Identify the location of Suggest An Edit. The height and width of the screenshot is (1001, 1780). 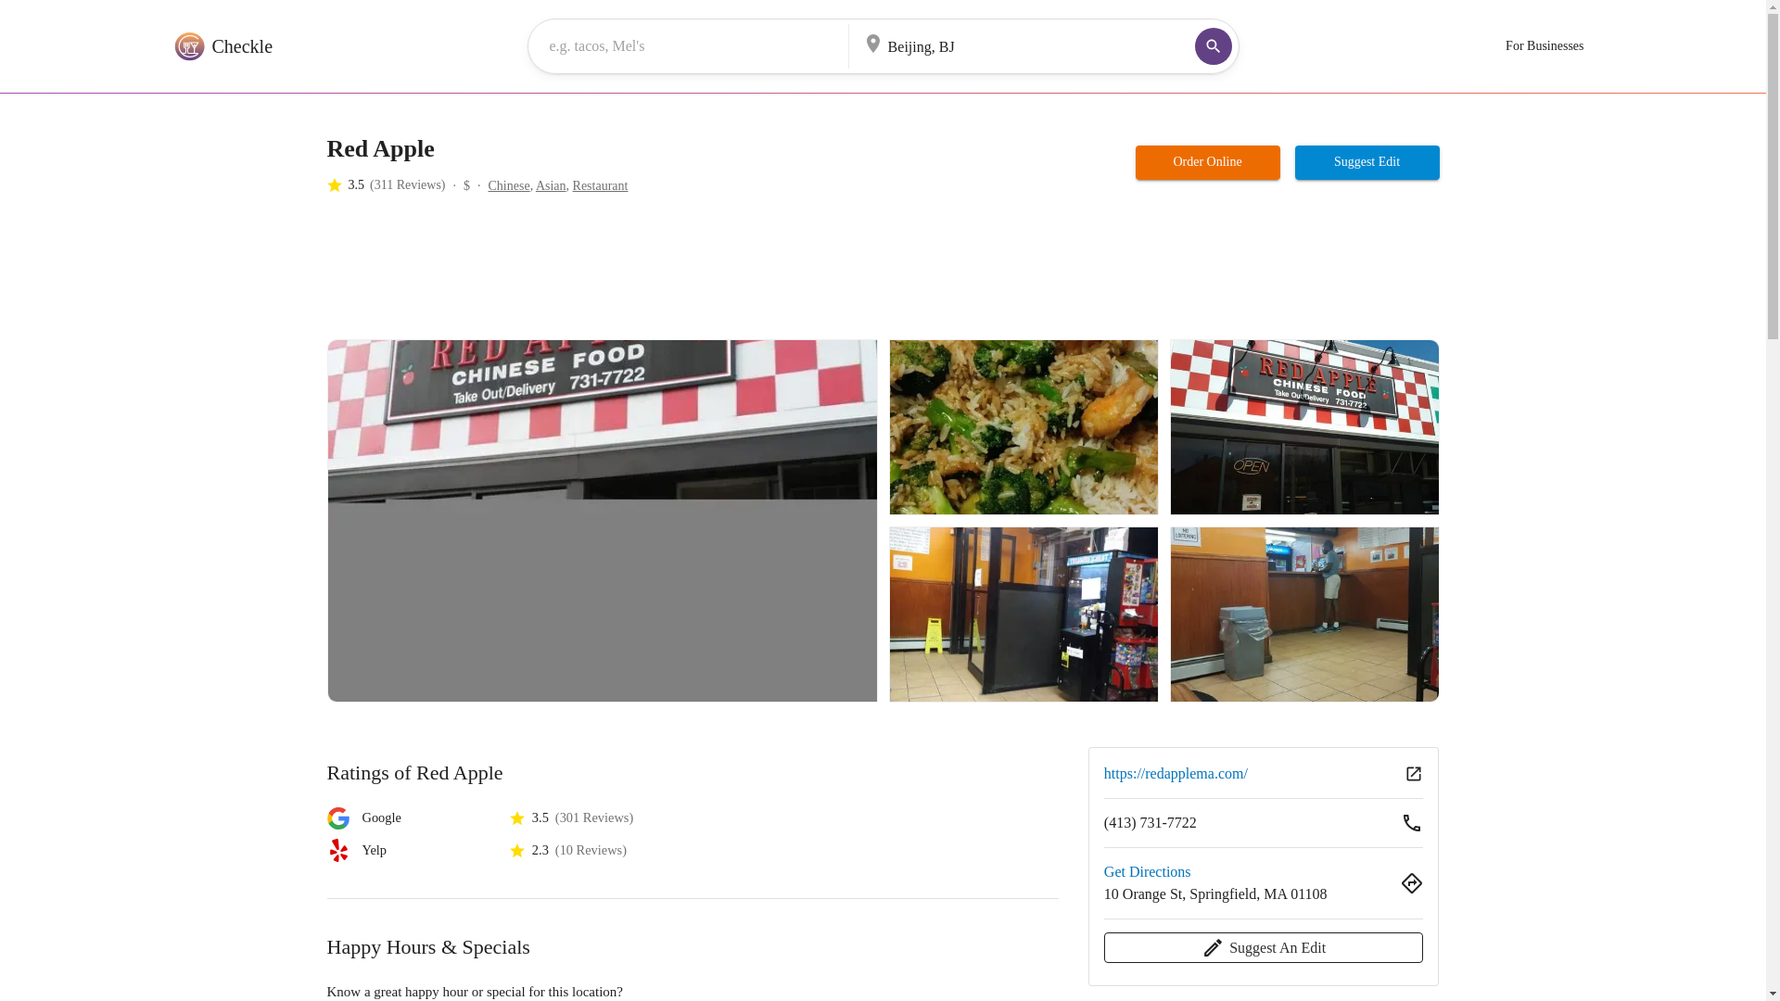
(1264, 947).